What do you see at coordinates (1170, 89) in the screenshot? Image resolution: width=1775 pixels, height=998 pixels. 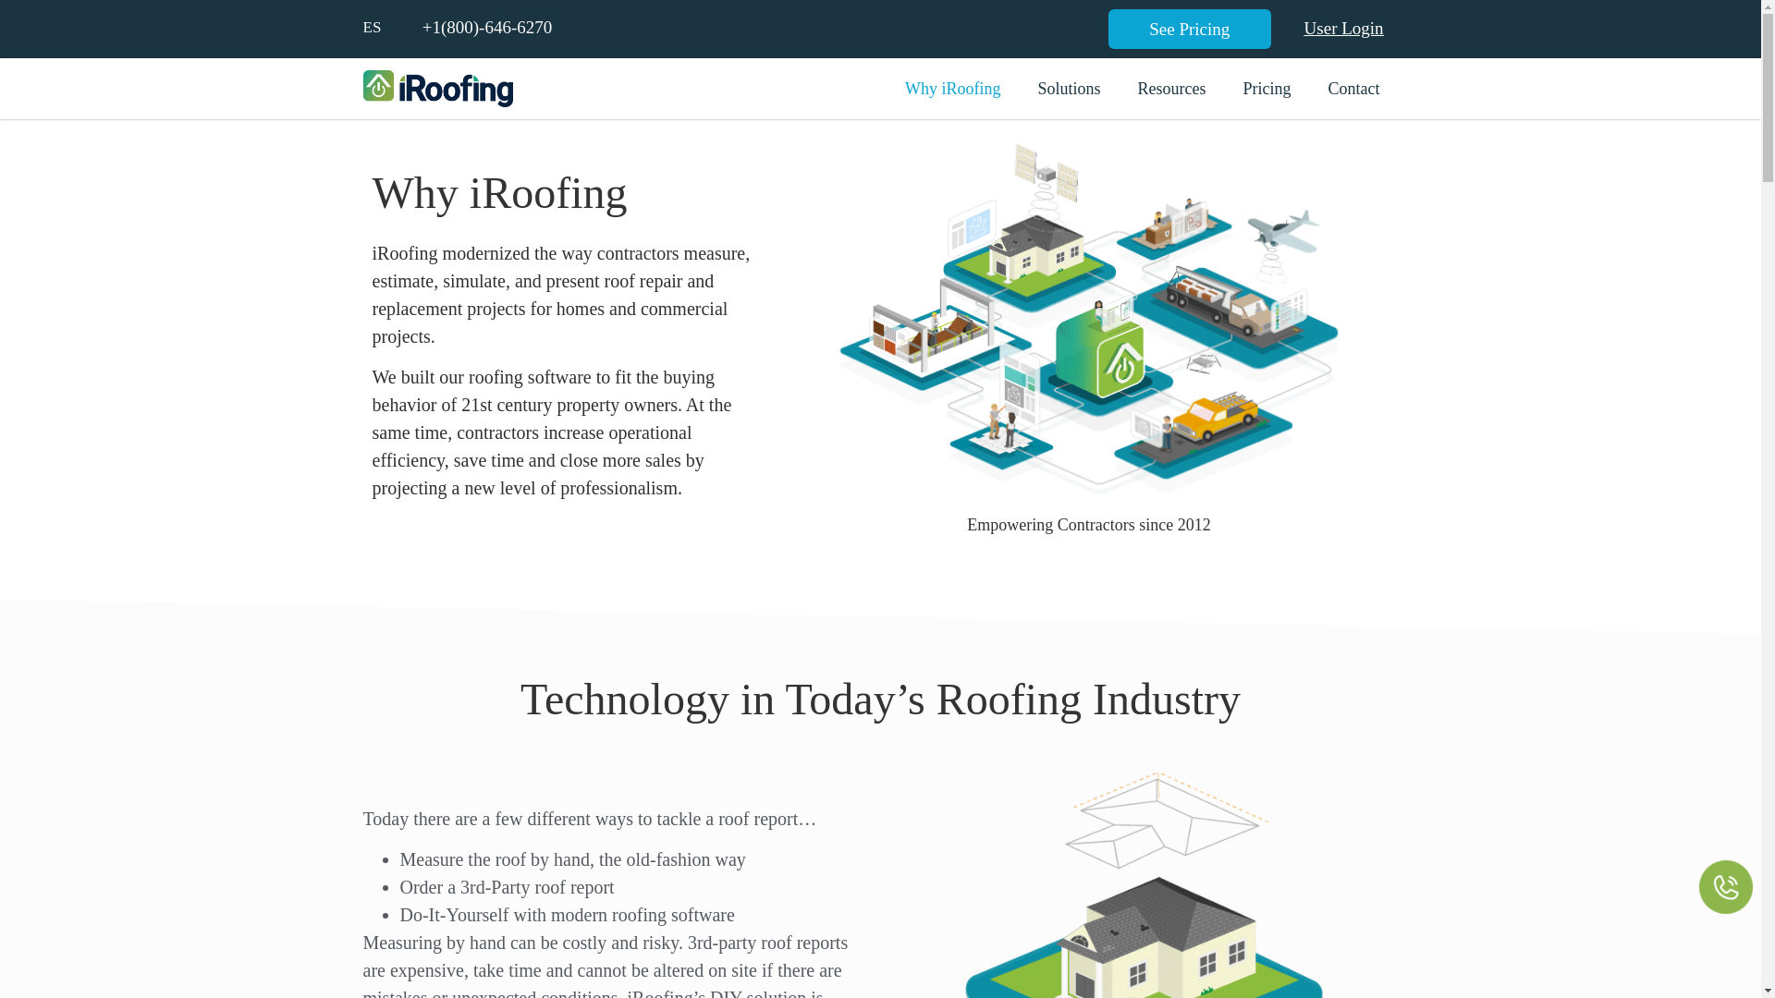 I see `Resources` at bounding box center [1170, 89].